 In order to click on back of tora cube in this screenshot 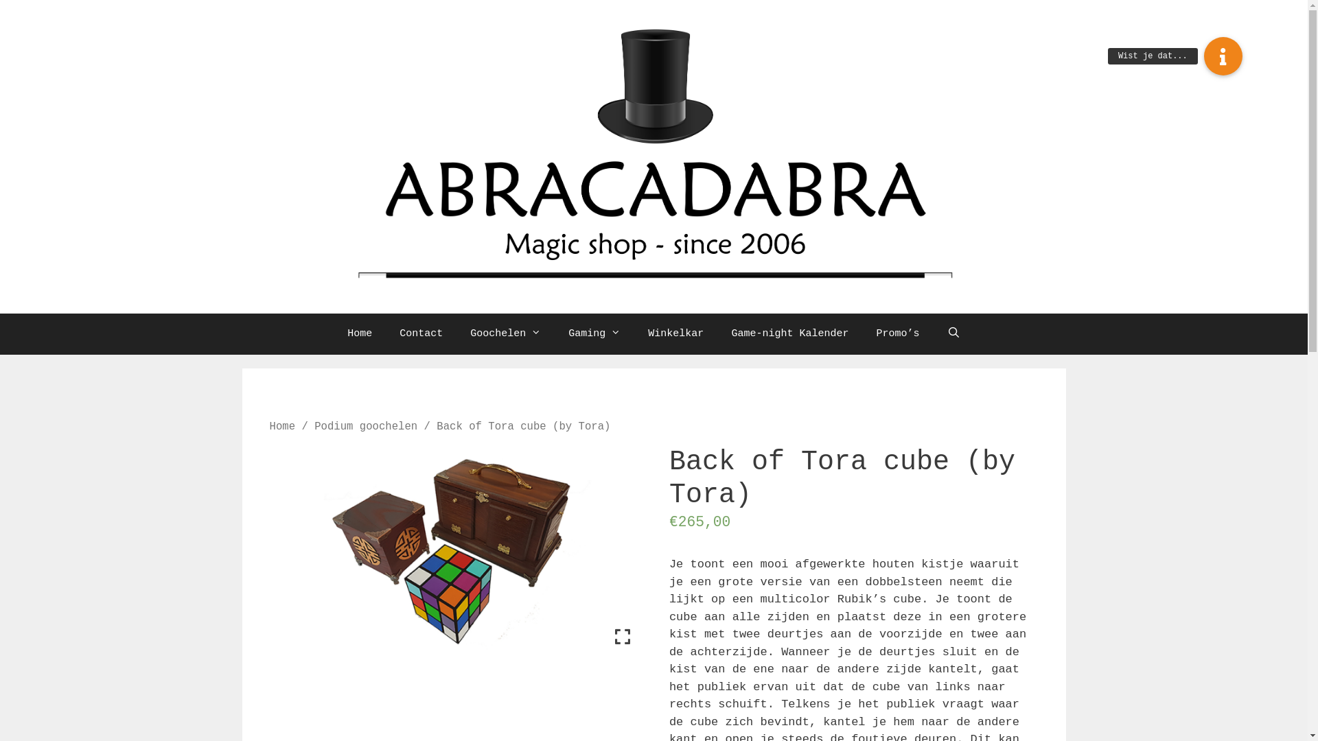, I will do `click(454, 550)`.